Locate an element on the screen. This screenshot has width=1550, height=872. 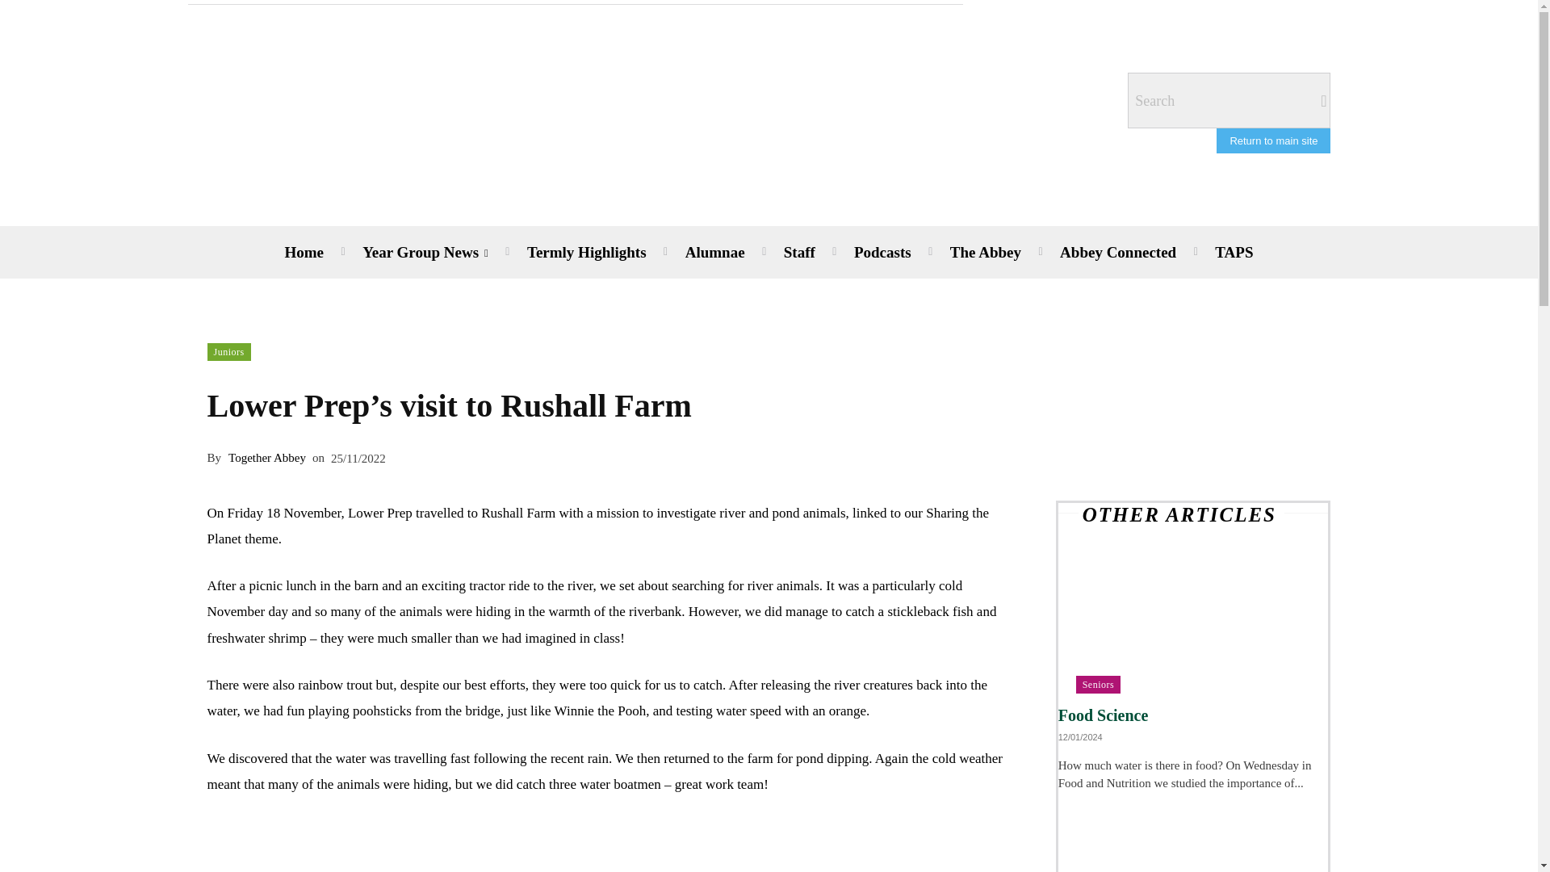
Food Science is located at coordinates (1193, 626).